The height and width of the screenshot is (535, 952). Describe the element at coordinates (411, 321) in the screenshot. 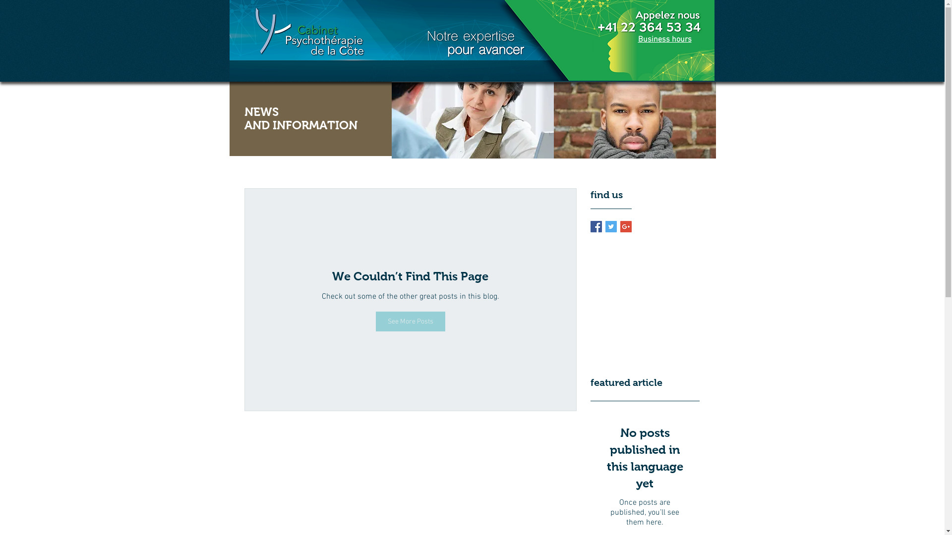

I see `See More Posts` at that location.